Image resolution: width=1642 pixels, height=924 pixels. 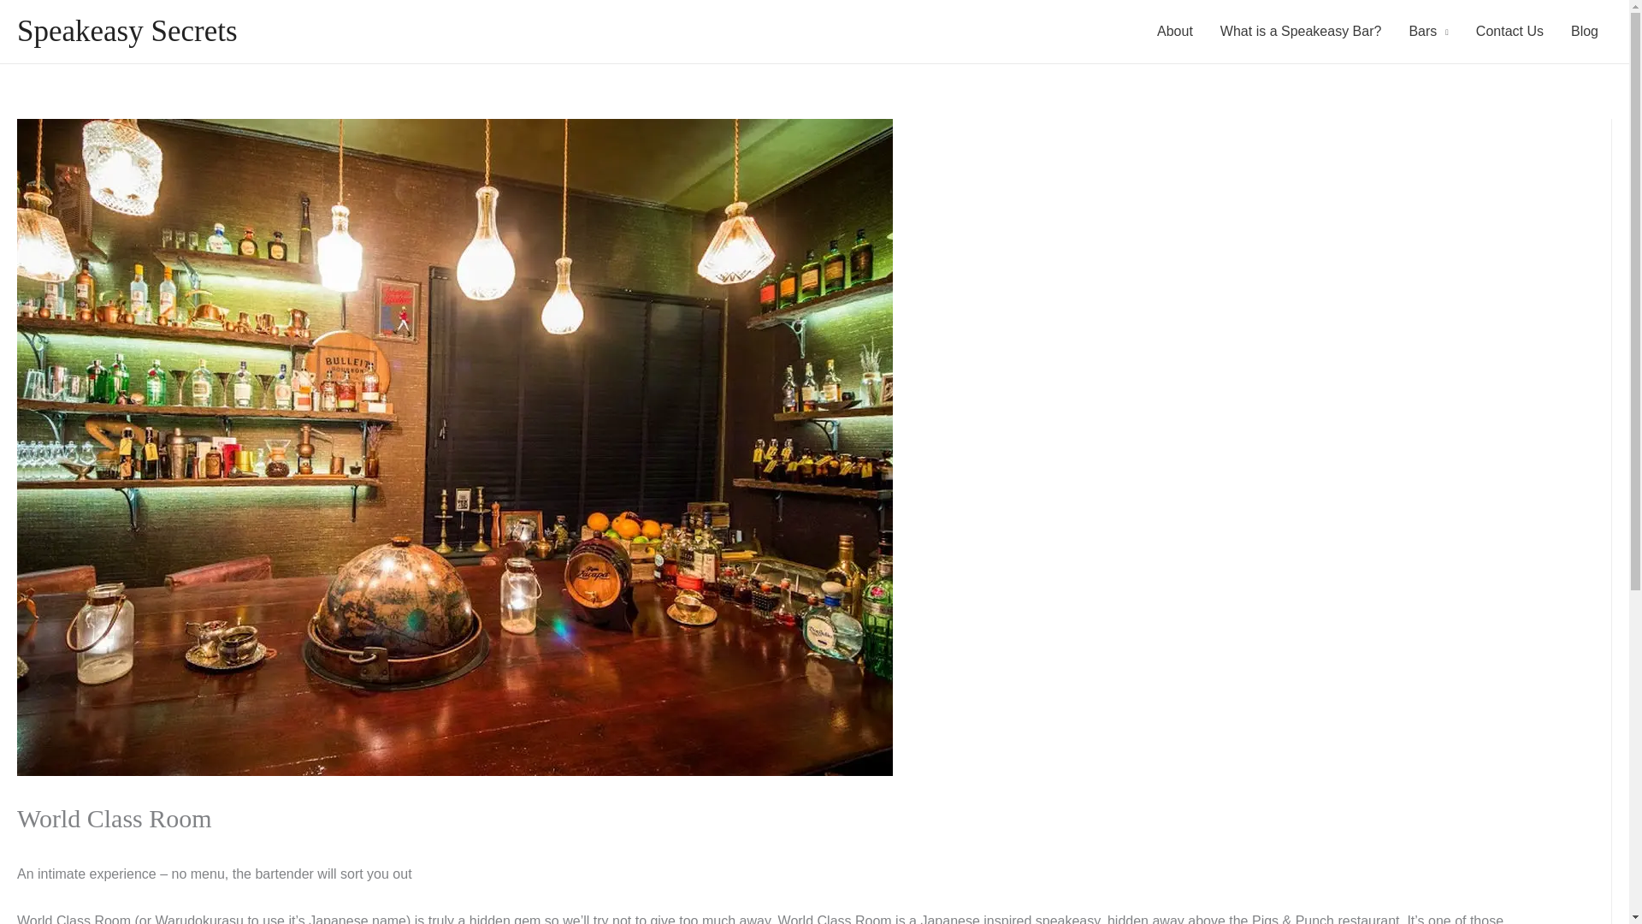 What do you see at coordinates (1509, 32) in the screenshot?
I see `Contact Us` at bounding box center [1509, 32].